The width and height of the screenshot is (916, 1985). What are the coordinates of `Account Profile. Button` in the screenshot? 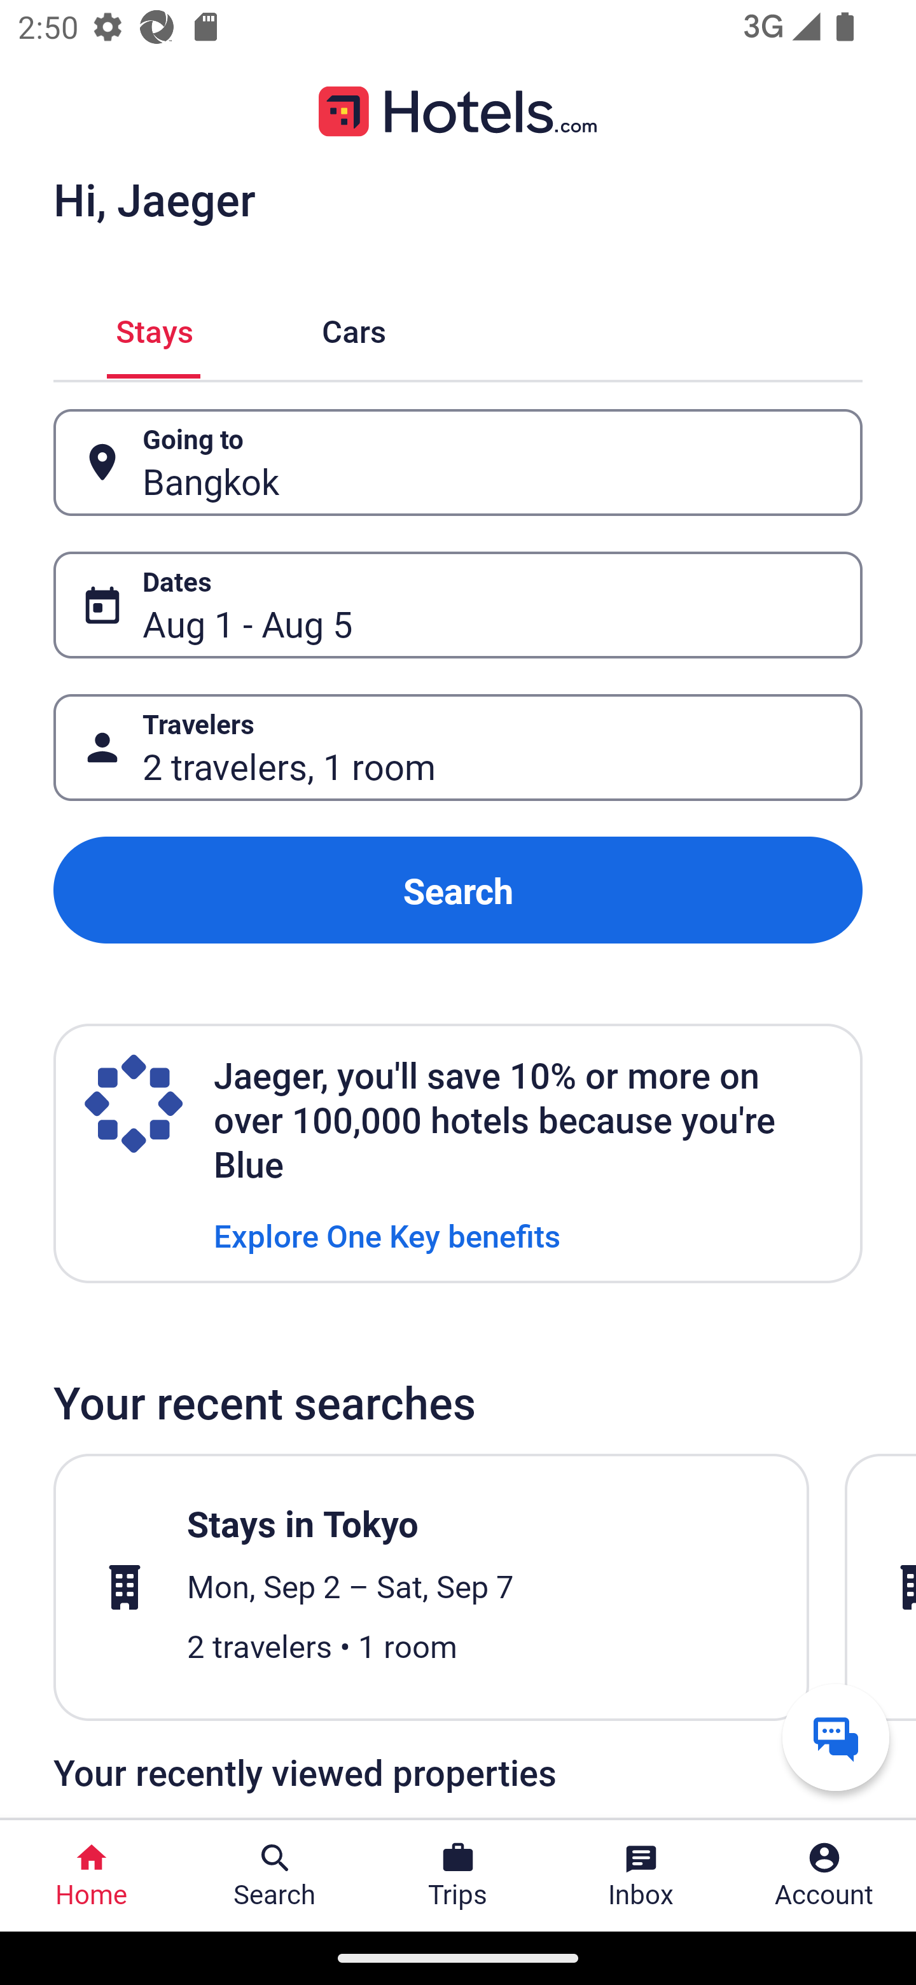 It's located at (824, 1876).